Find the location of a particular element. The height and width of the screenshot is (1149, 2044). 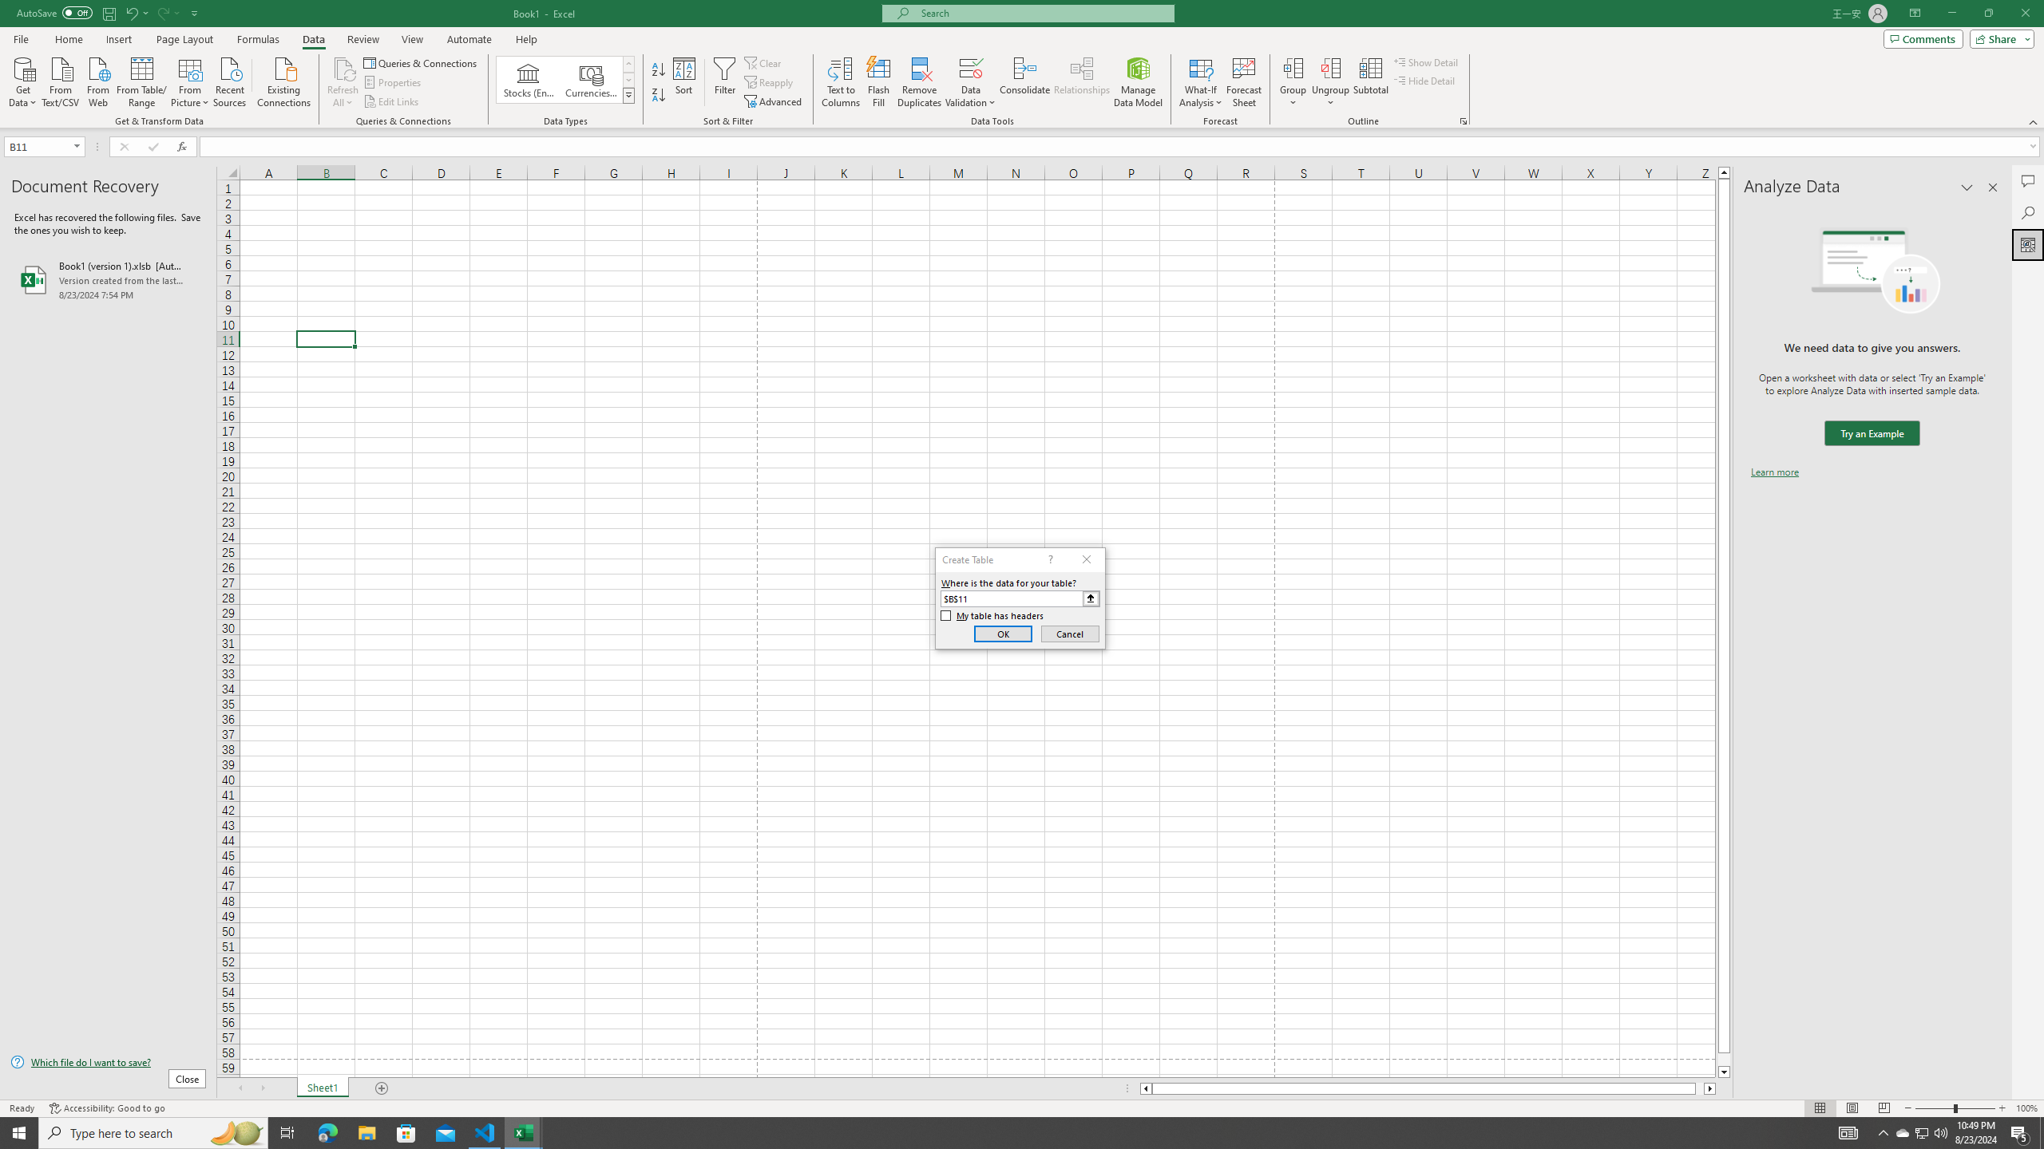

Stocks (English) is located at coordinates (529, 80).